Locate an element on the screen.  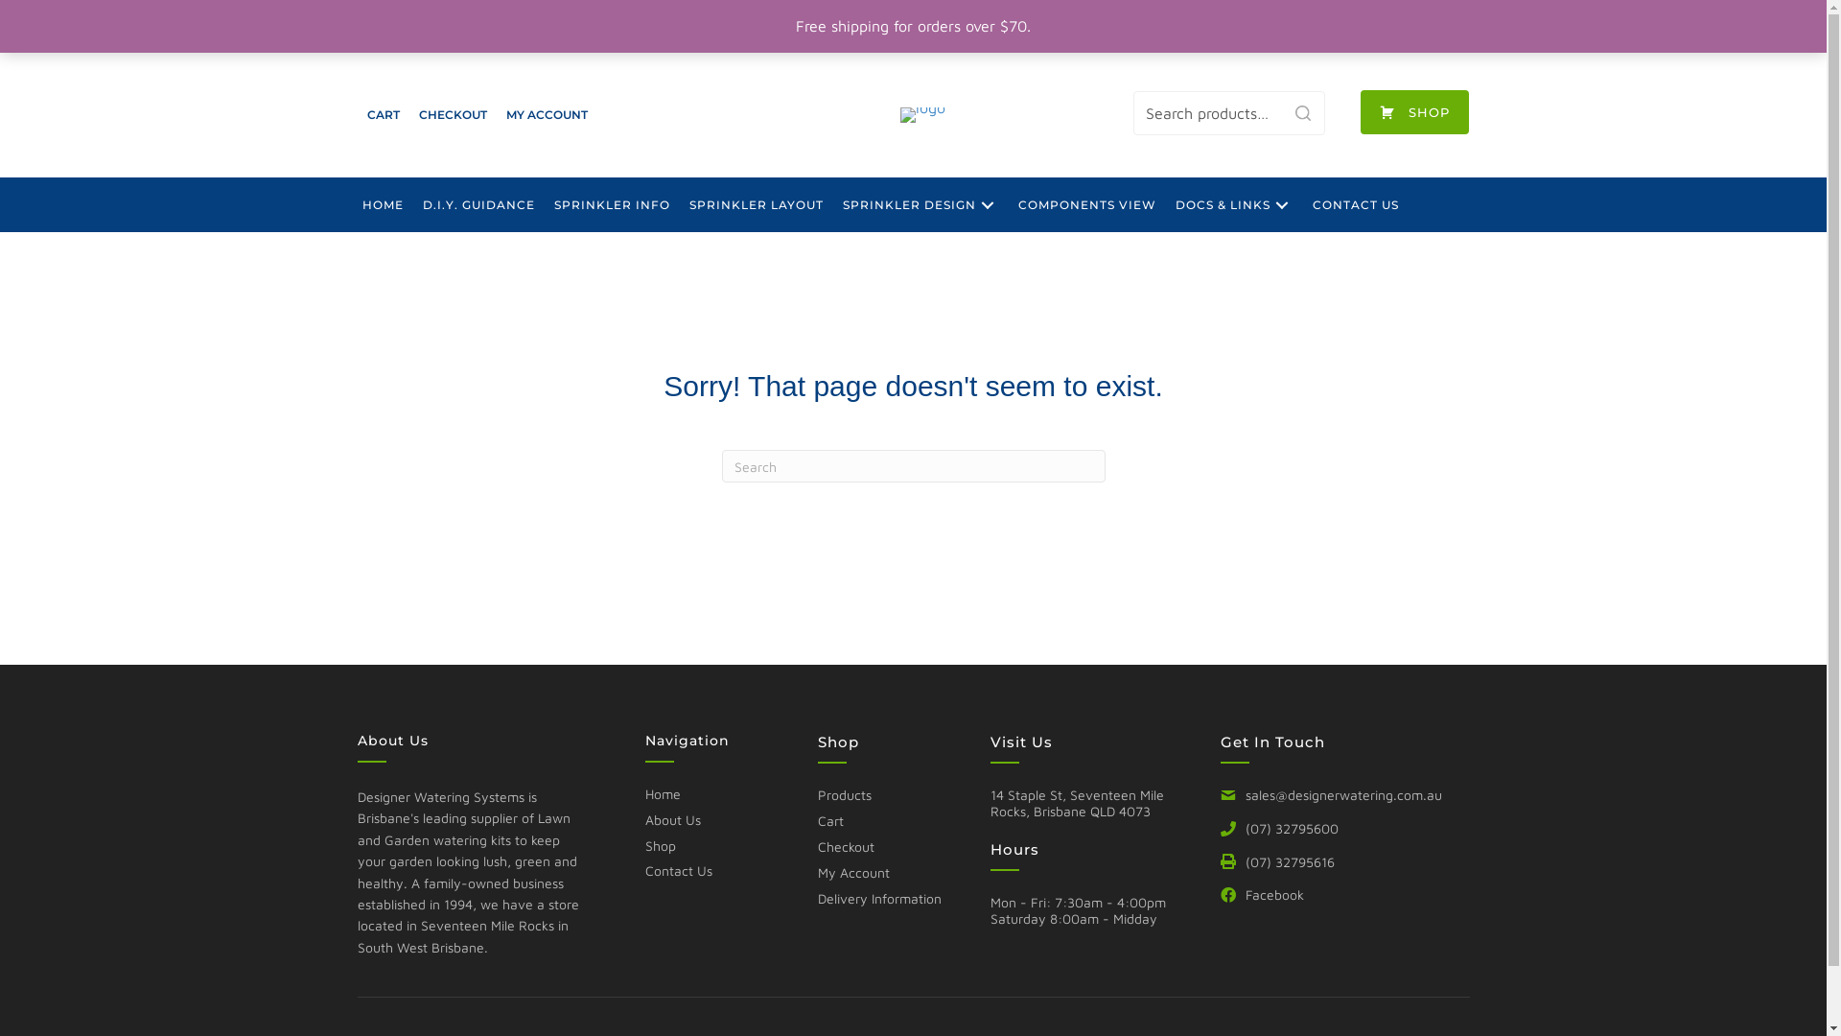
SPRINKLER DESIGN is located at coordinates (920, 205).